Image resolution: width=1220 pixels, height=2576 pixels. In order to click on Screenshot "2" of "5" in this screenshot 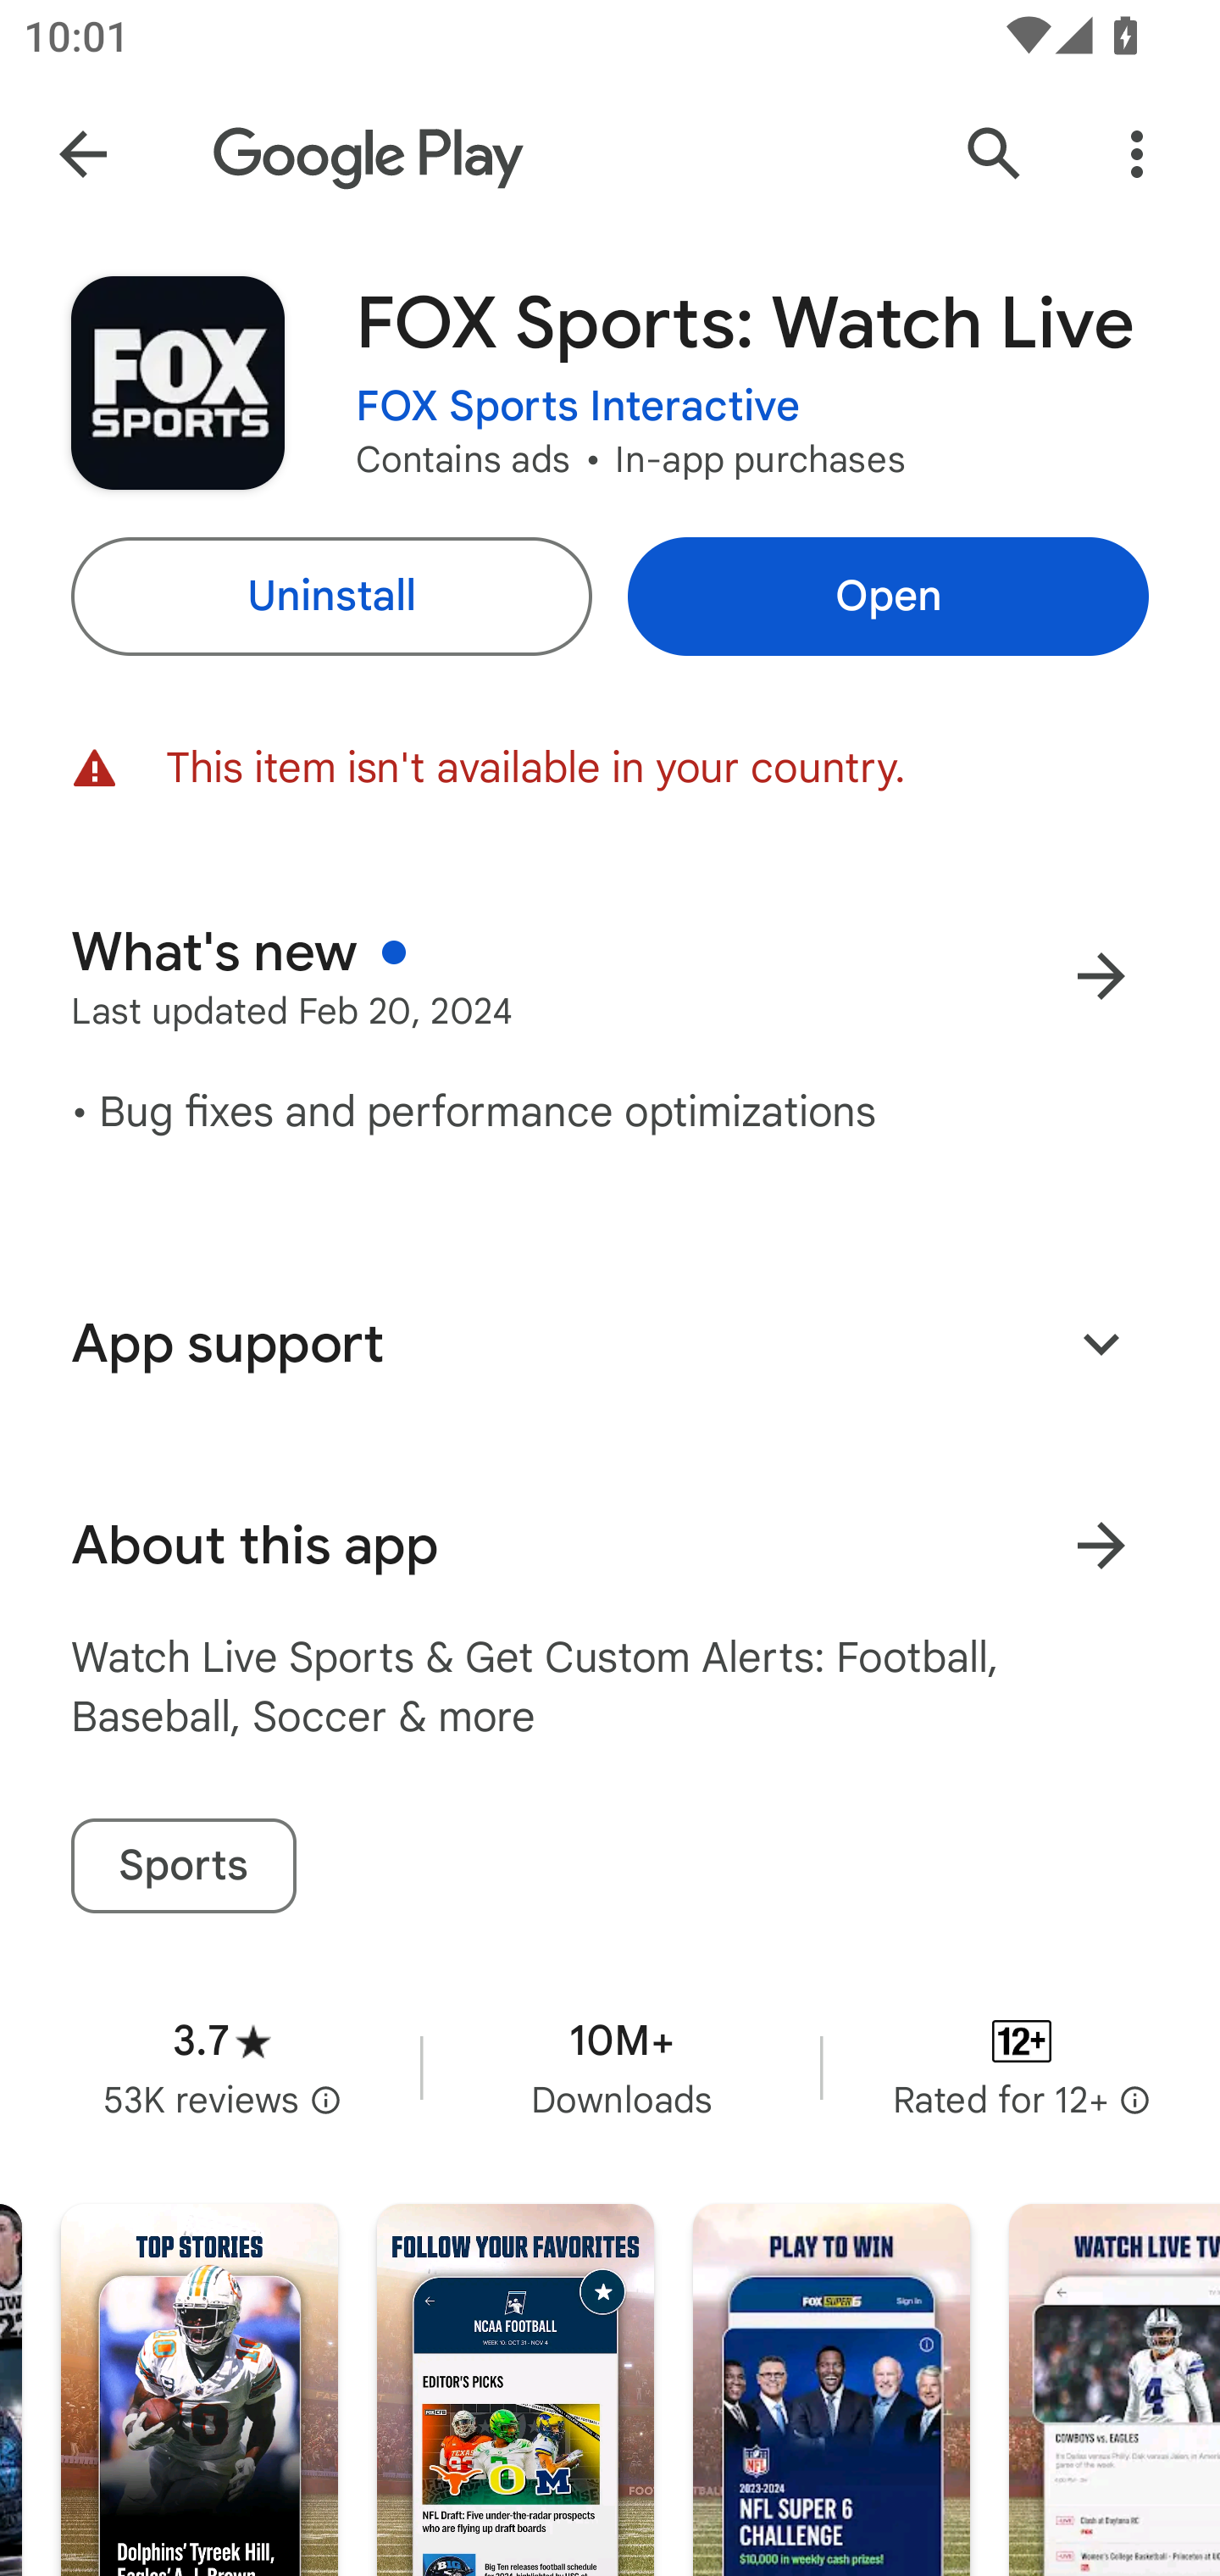, I will do `click(515, 2390)`.